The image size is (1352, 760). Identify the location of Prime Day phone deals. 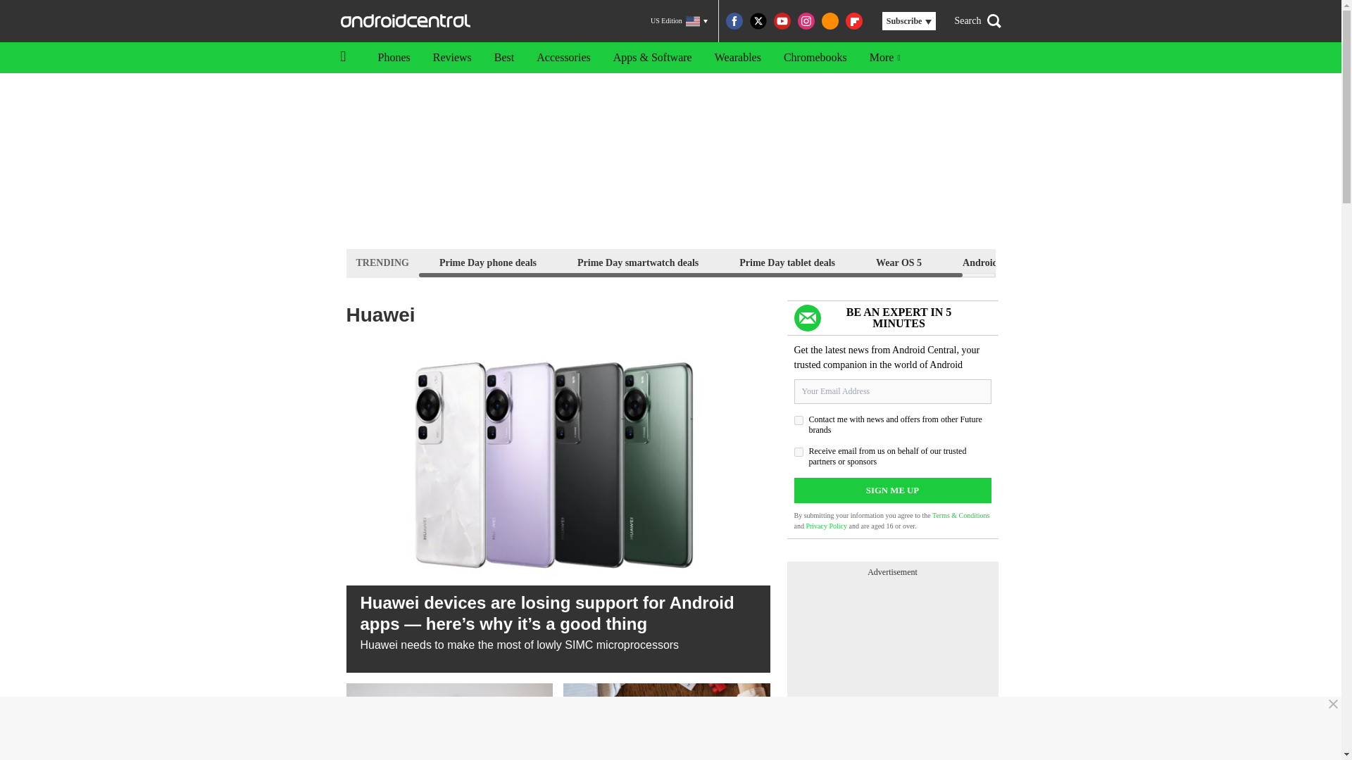
(487, 262).